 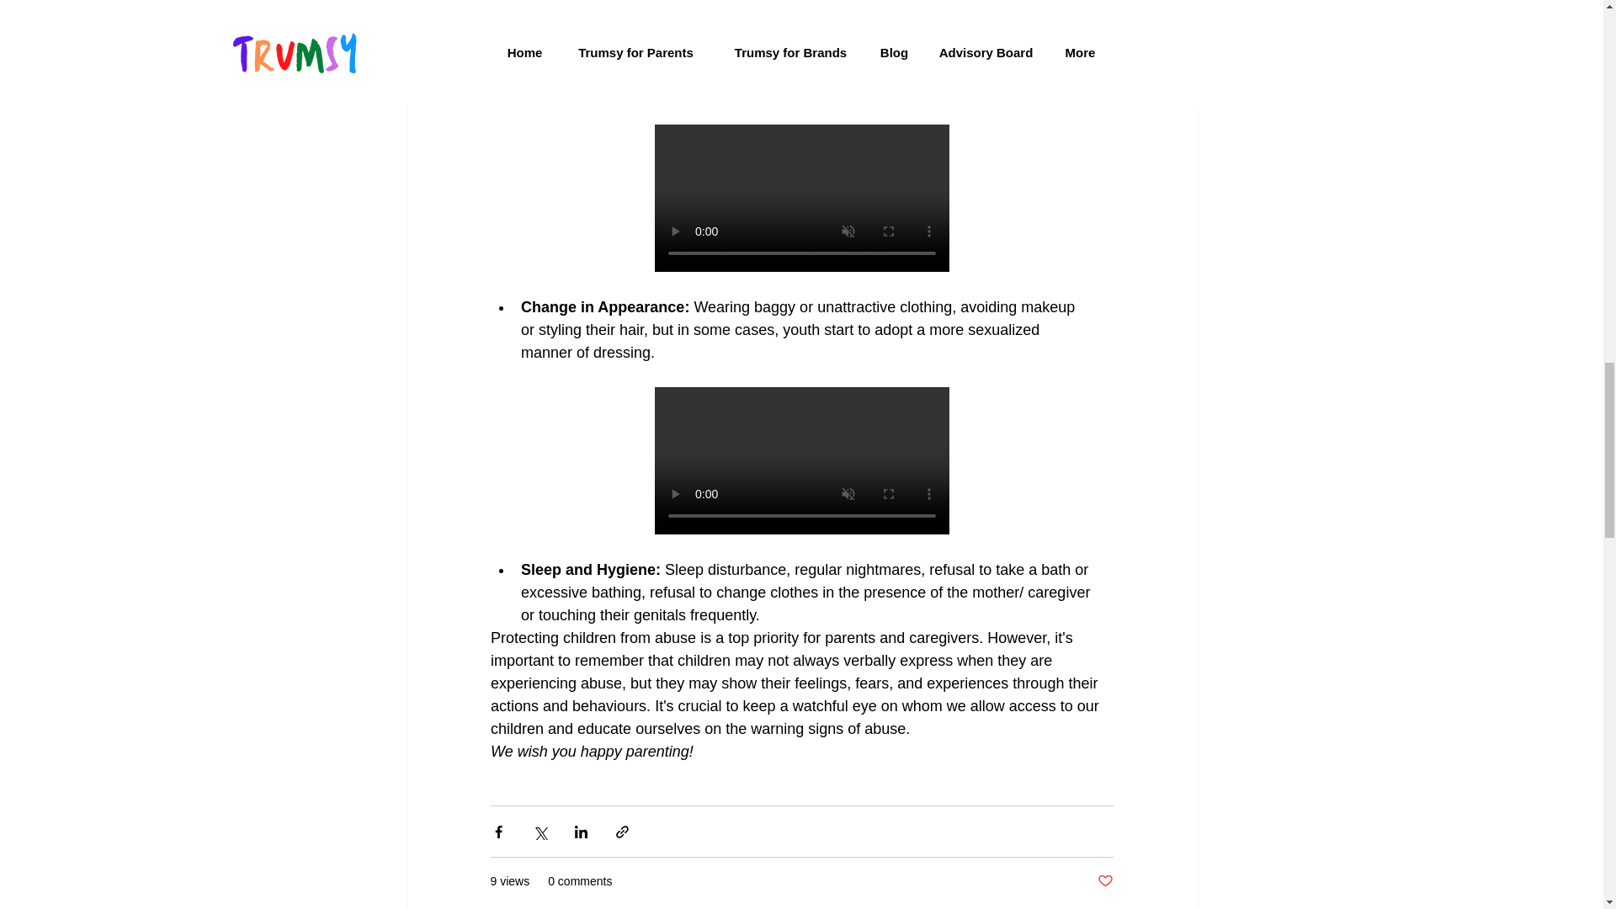 What do you see at coordinates (1104, 881) in the screenshot?
I see `Post not marked as liked` at bounding box center [1104, 881].